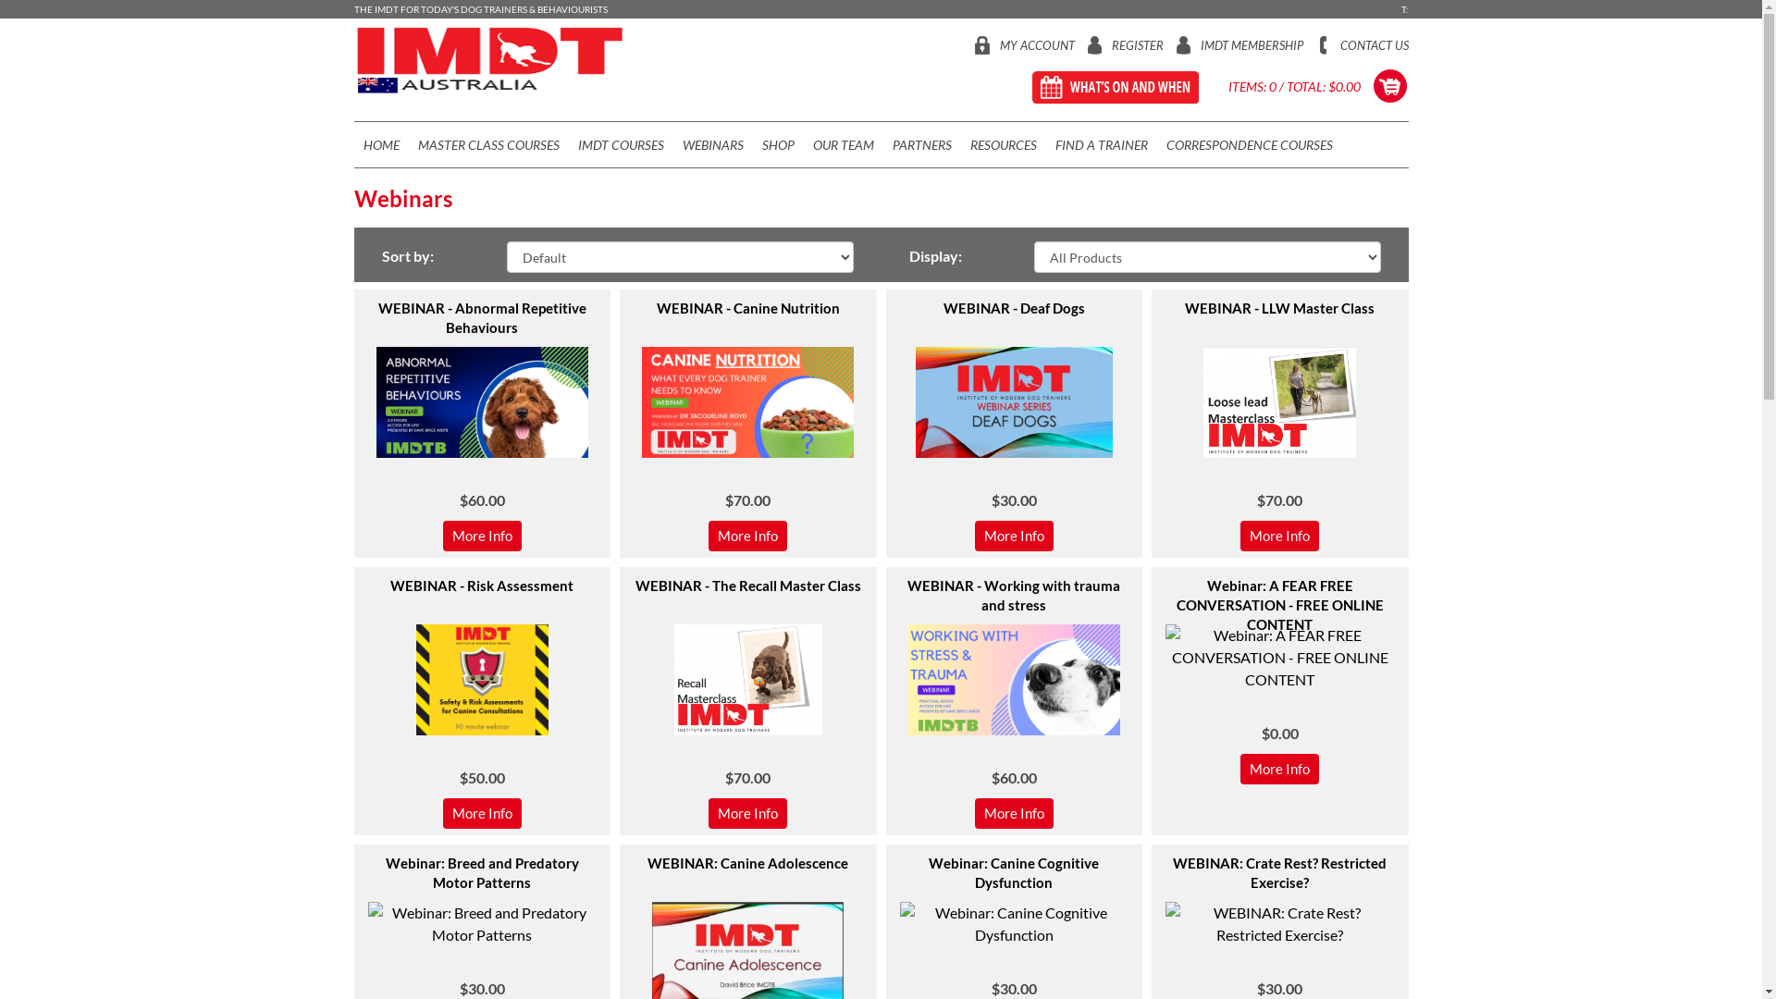  What do you see at coordinates (1249, 144) in the screenshot?
I see `CORRESPONDENCE COURSES` at bounding box center [1249, 144].